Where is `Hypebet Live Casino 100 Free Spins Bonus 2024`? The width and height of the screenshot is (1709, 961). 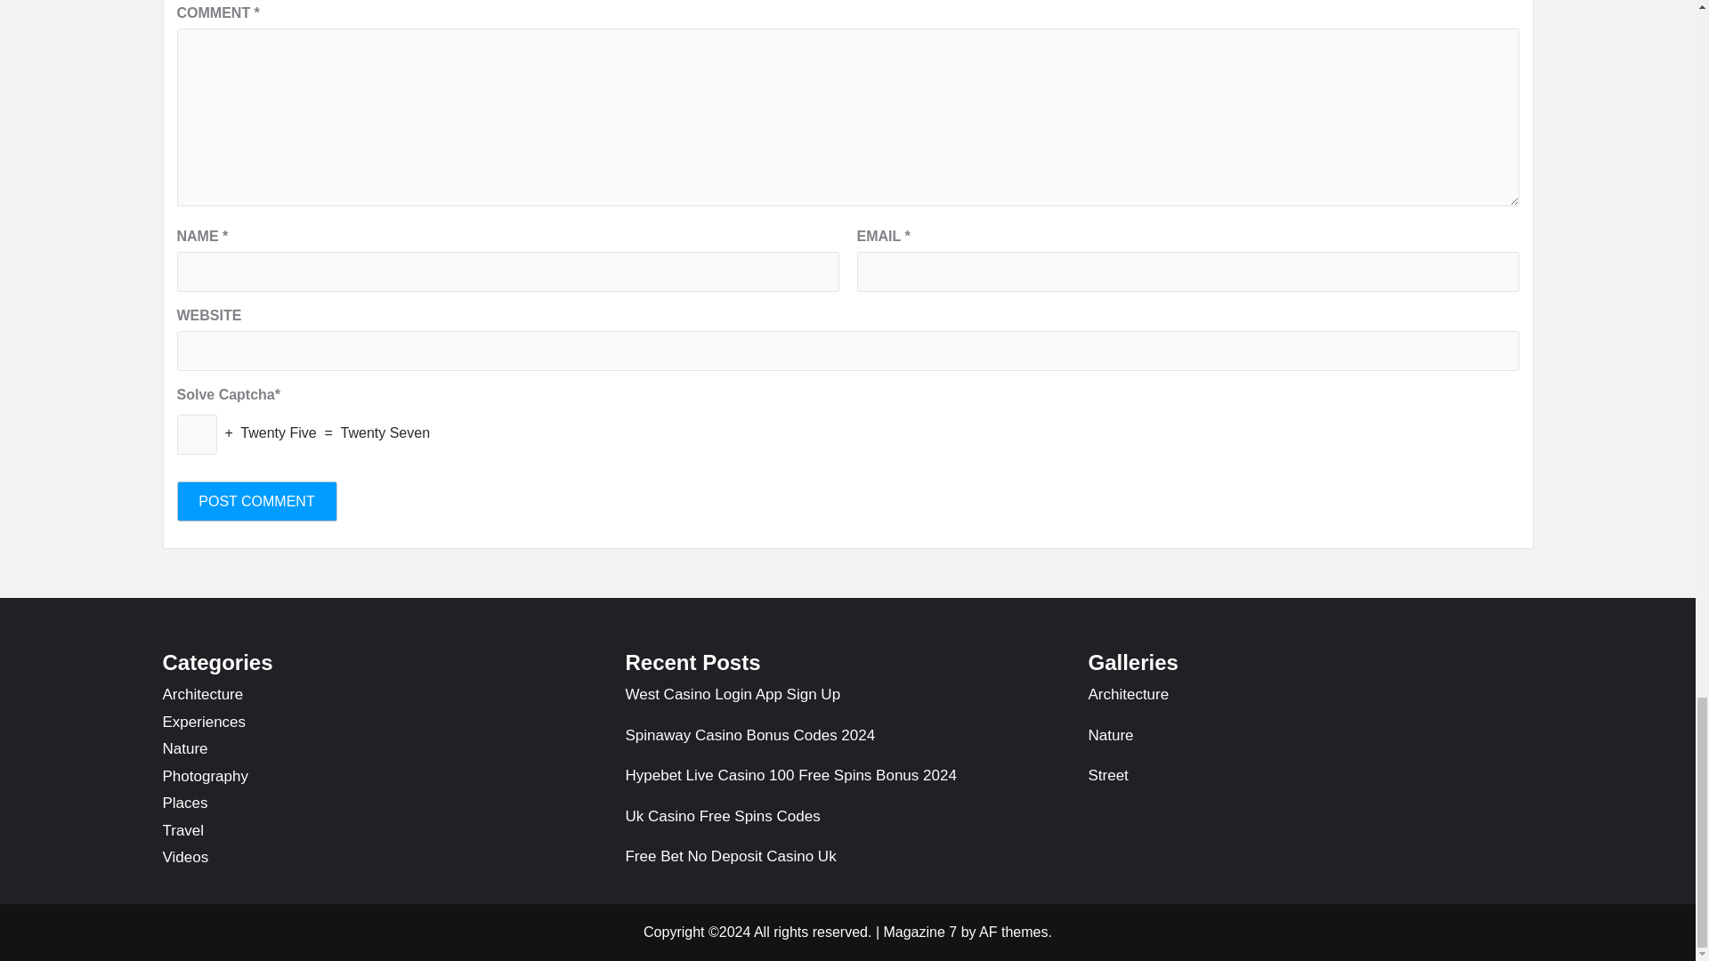
Hypebet Live Casino 100 Free Spins Bonus 2024 is located at coordinates (847, 781).